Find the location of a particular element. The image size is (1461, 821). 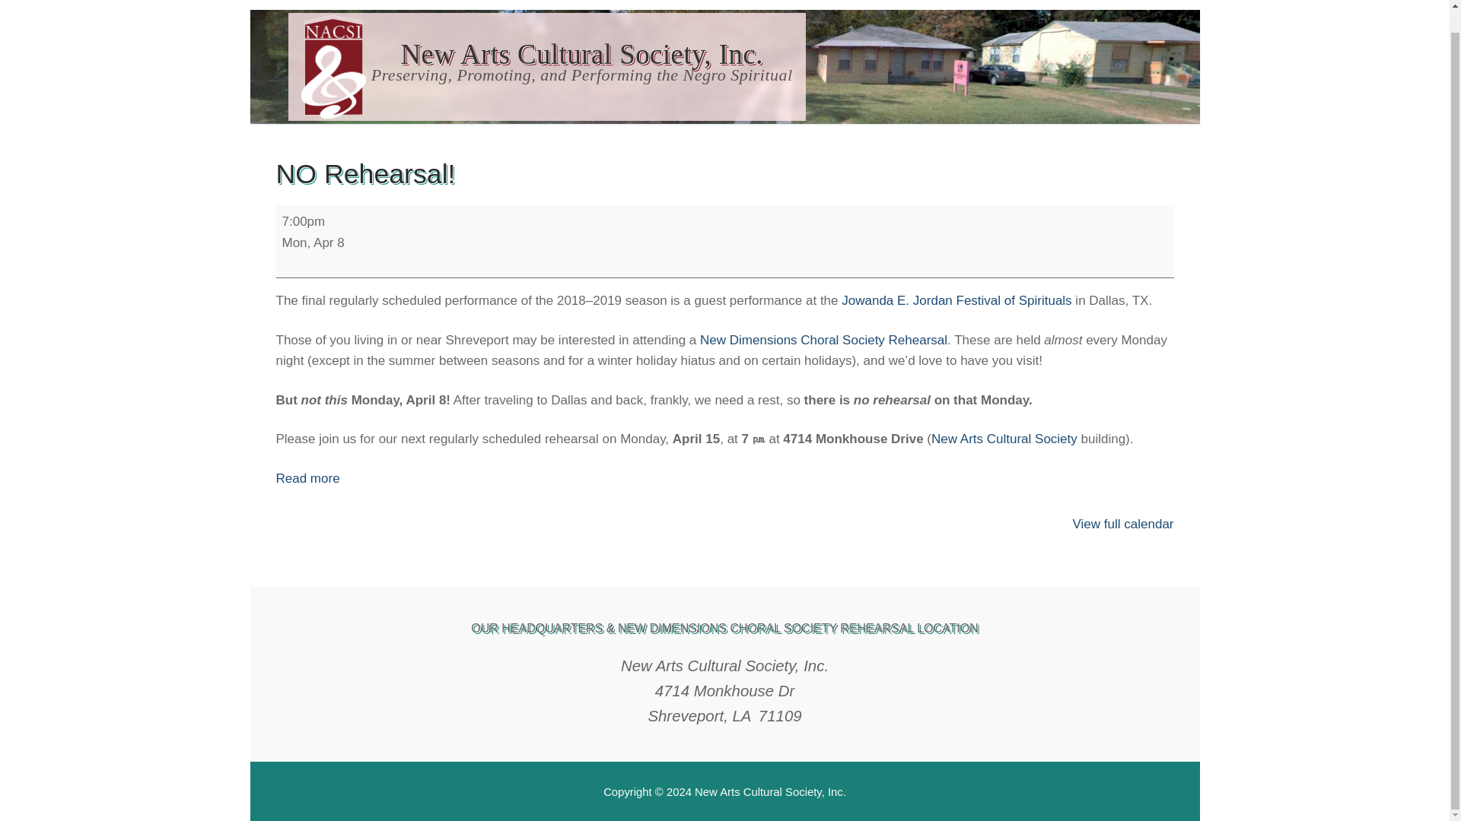

Contact is located at coordinates (606, 5).